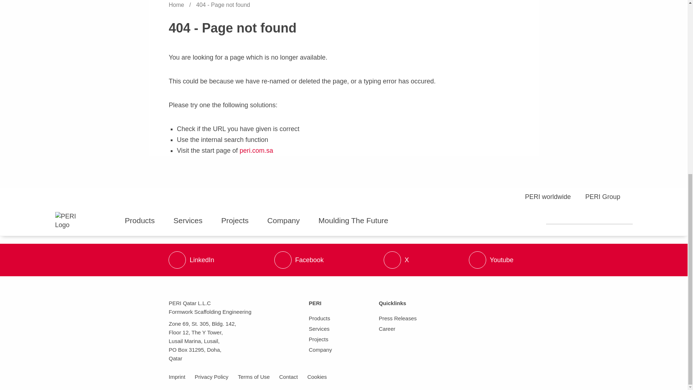 The height and width of the screenshot is (390, 693). I want to click on Company, so click(288, 220).